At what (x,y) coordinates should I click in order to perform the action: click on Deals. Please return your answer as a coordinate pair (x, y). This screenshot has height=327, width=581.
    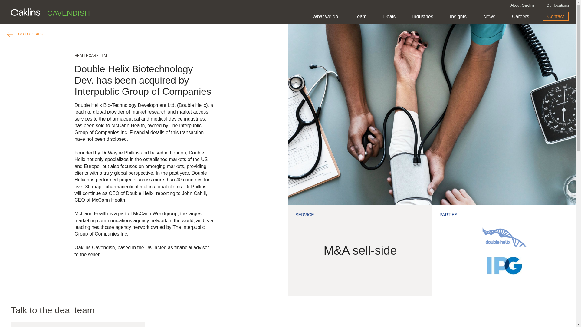
    Looking at the image, I should click on (389, 17).